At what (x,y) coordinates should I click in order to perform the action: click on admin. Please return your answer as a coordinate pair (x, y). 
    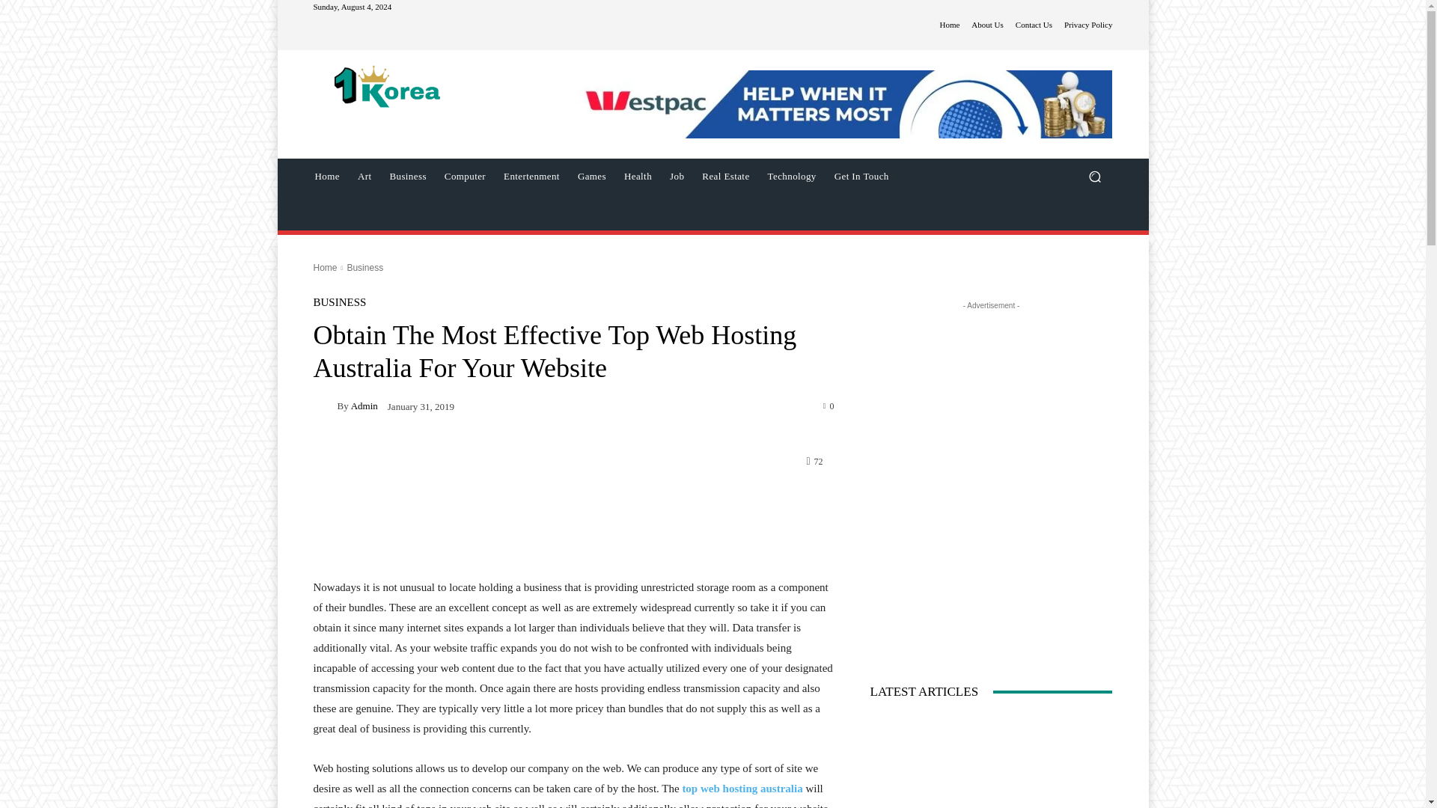
    Looking at the image, I should click on (325, 406).